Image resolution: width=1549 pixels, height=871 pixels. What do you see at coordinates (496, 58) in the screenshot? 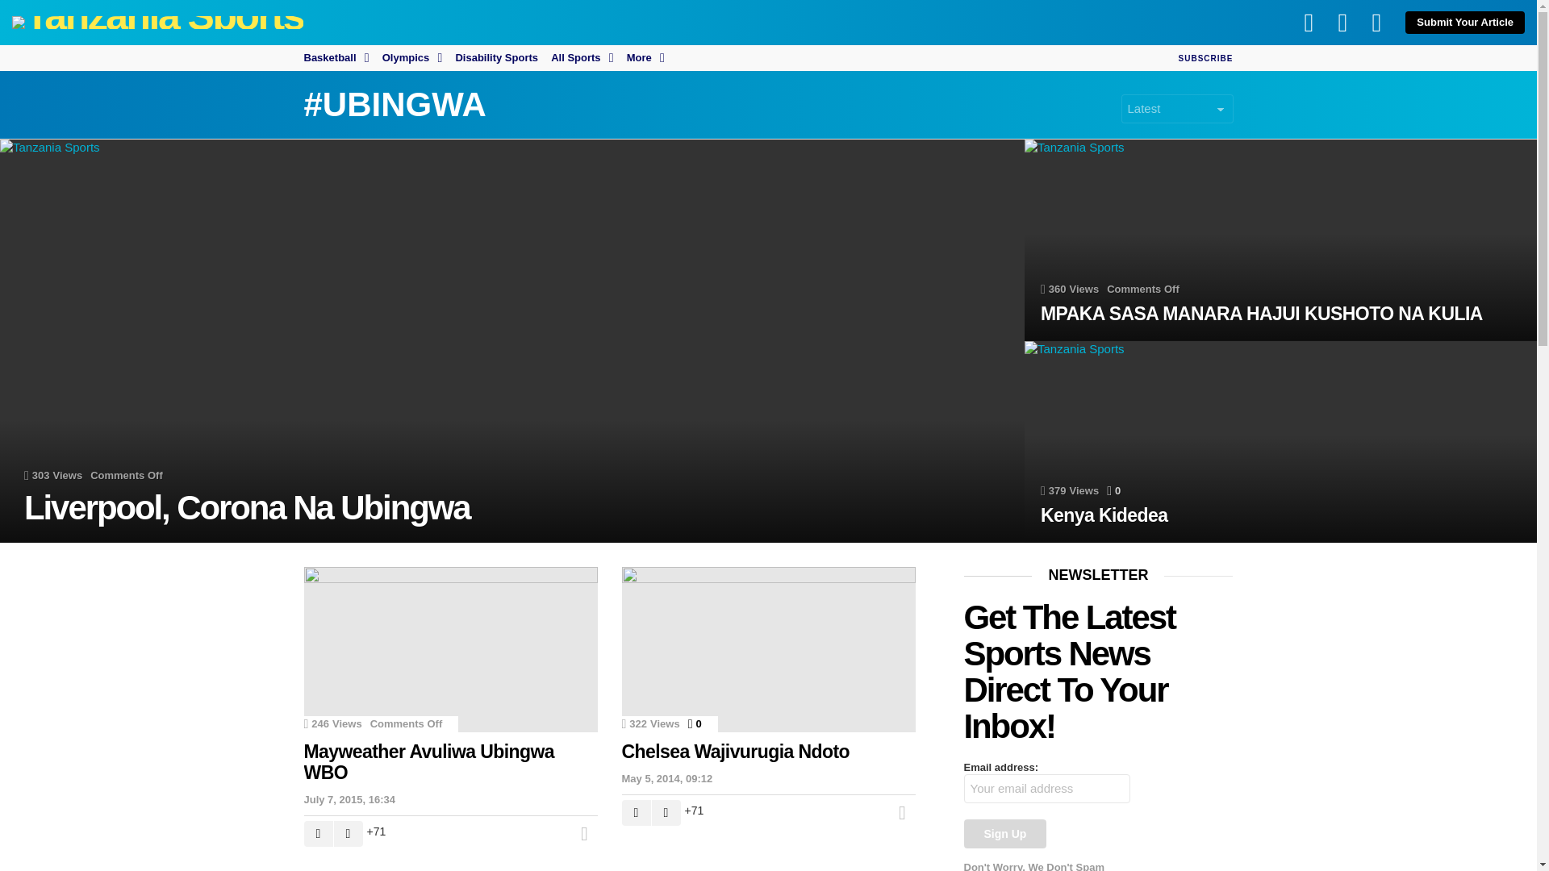
I see `Disability Sports` at bounding box center [496, 58].